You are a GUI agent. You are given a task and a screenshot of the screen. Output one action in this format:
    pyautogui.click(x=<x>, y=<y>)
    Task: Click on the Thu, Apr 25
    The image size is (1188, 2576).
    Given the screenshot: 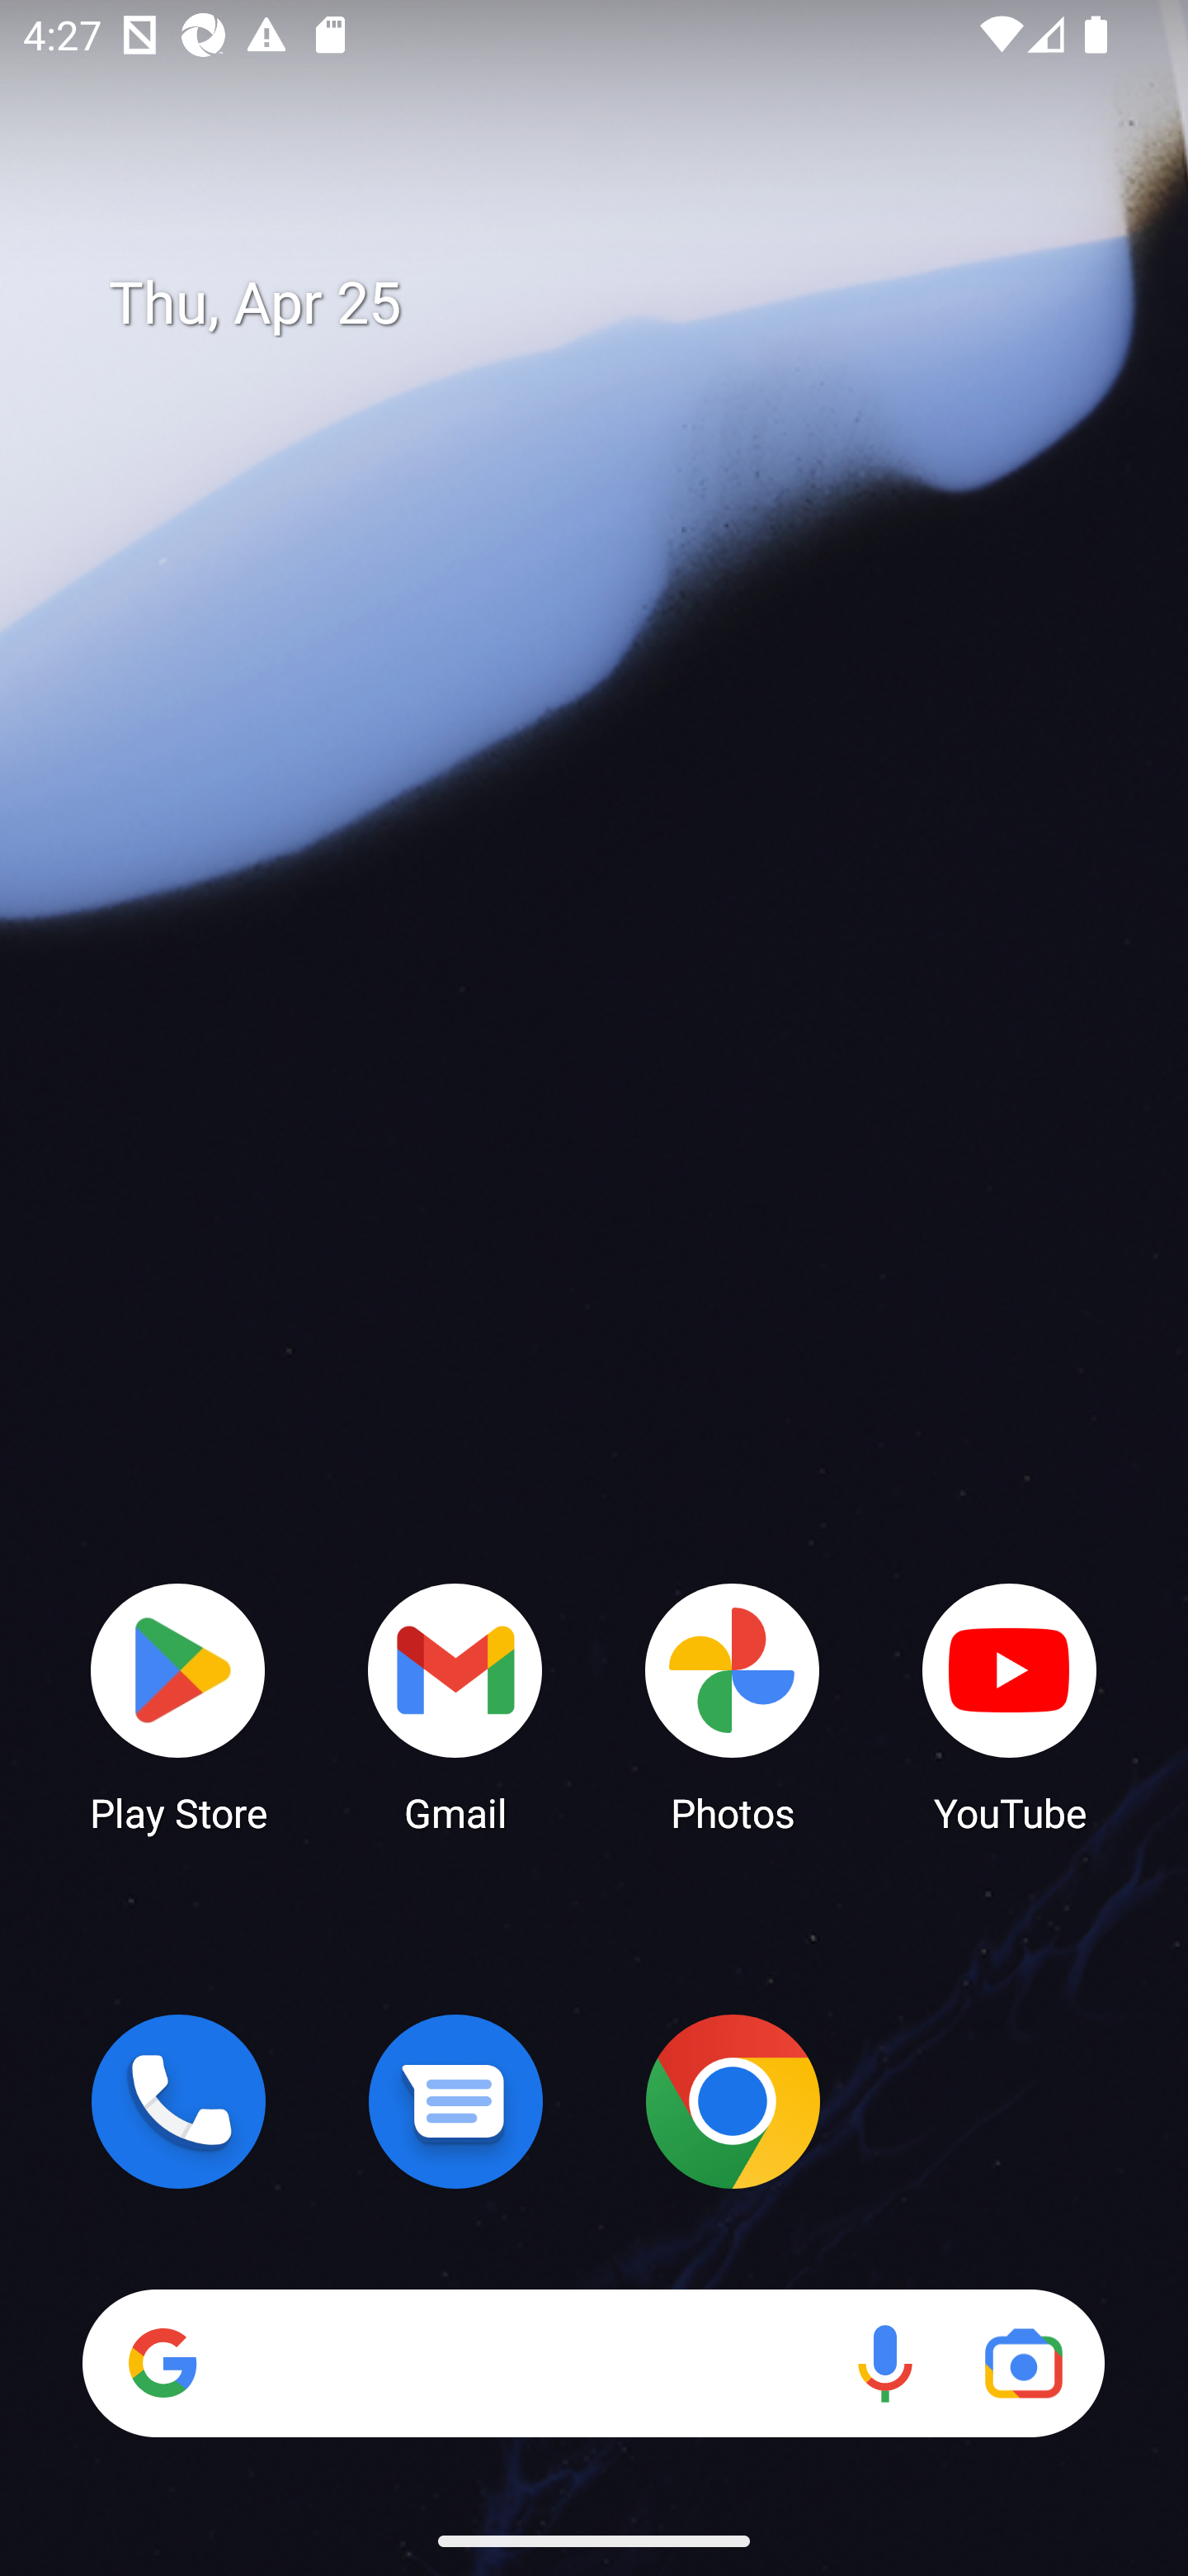 What is the action you would take?
    pyautogui.click(x=617, y=304)
    